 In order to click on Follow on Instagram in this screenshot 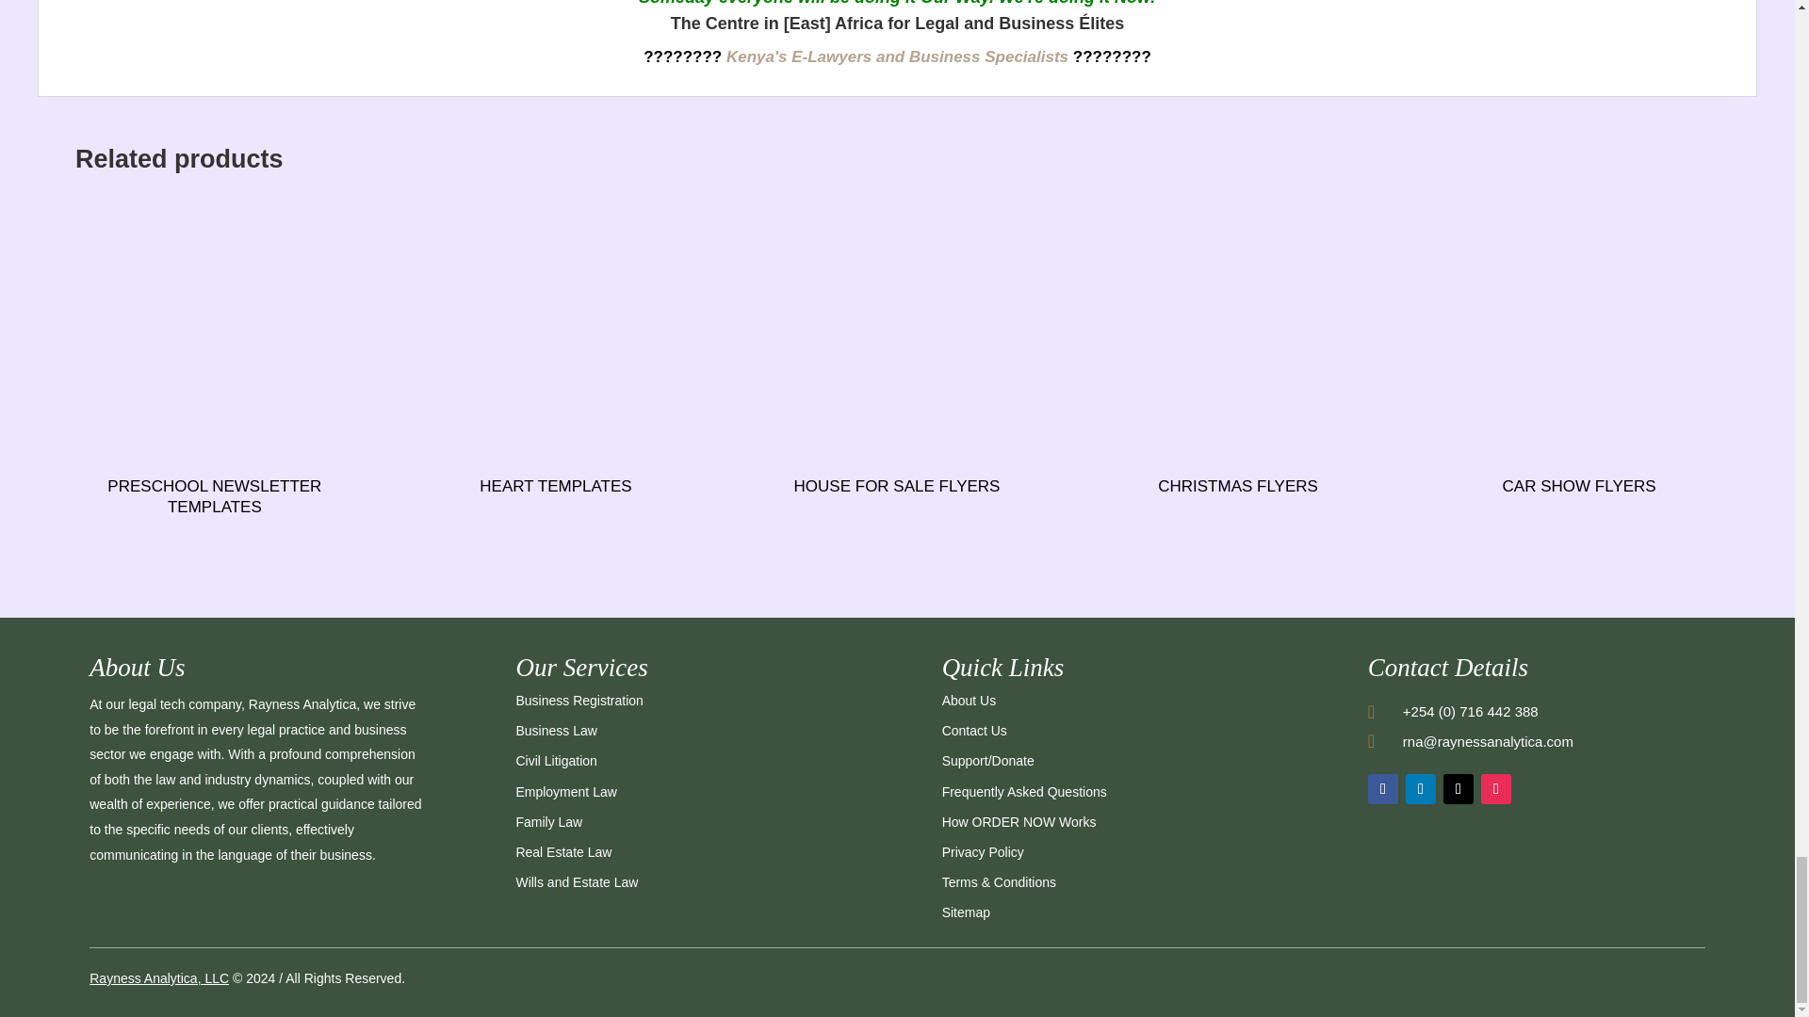, I will do `click(1496, 789)`.